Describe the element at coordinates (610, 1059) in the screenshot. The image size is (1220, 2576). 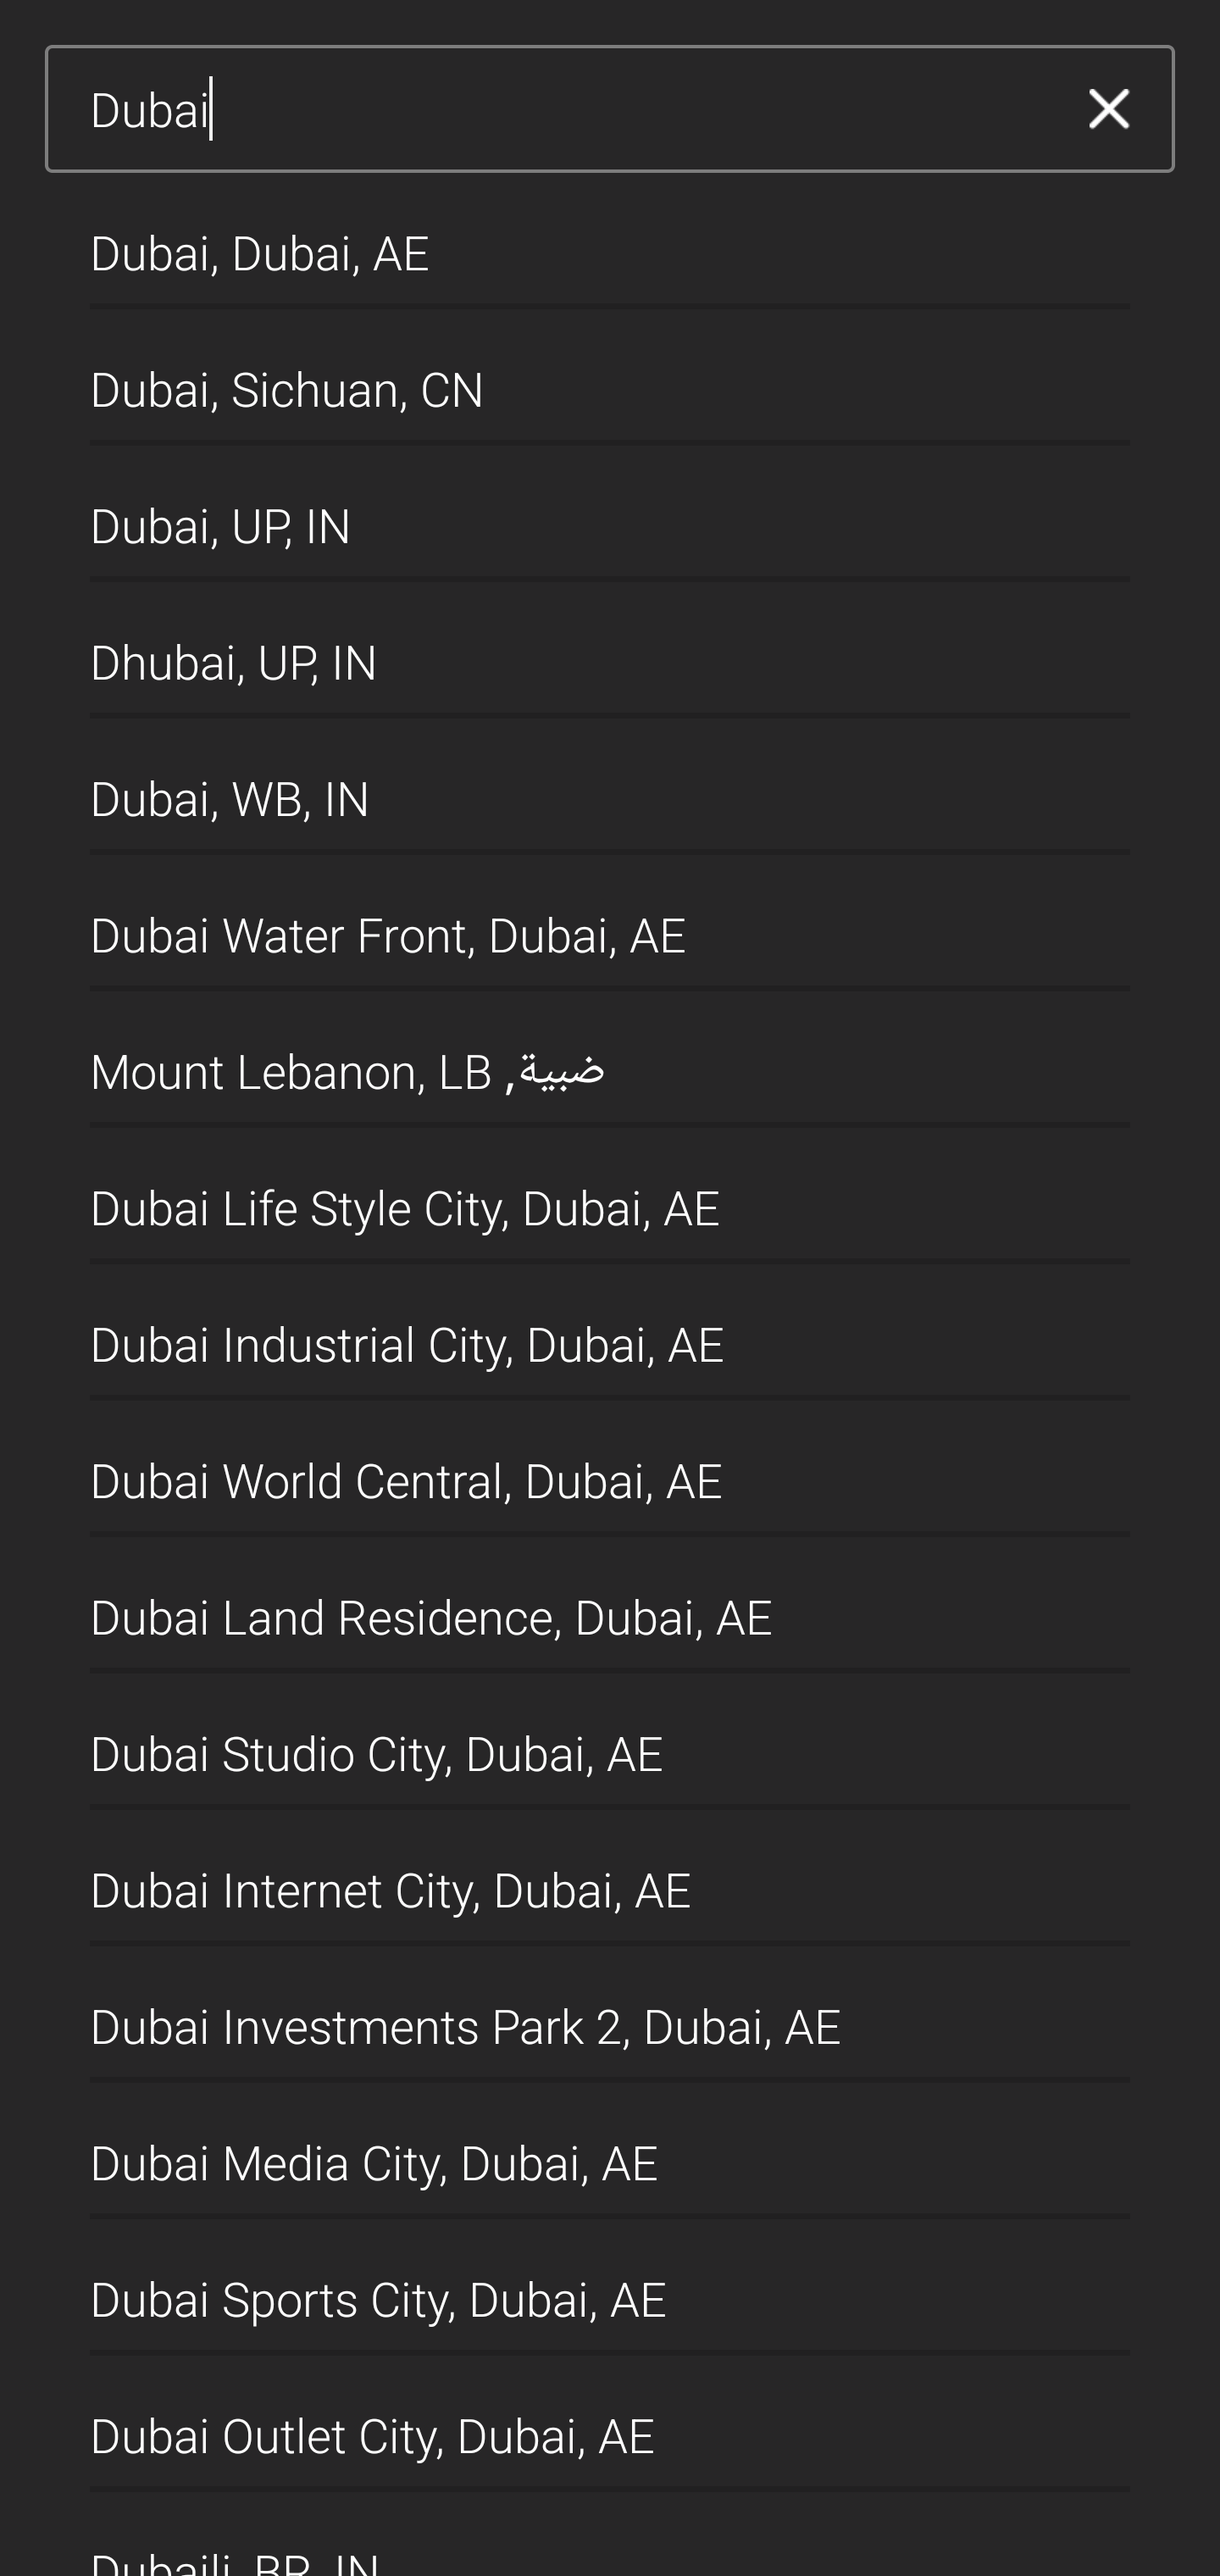
I see `ضبية, Mount Lebanon, LB` at that location.